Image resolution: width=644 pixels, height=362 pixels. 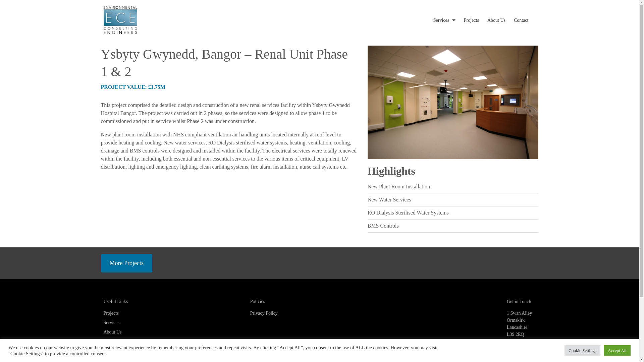 What do you see at coordinates (126, 263) in the screenshot?
I see `More Projects` at bounding box center [126, 263].